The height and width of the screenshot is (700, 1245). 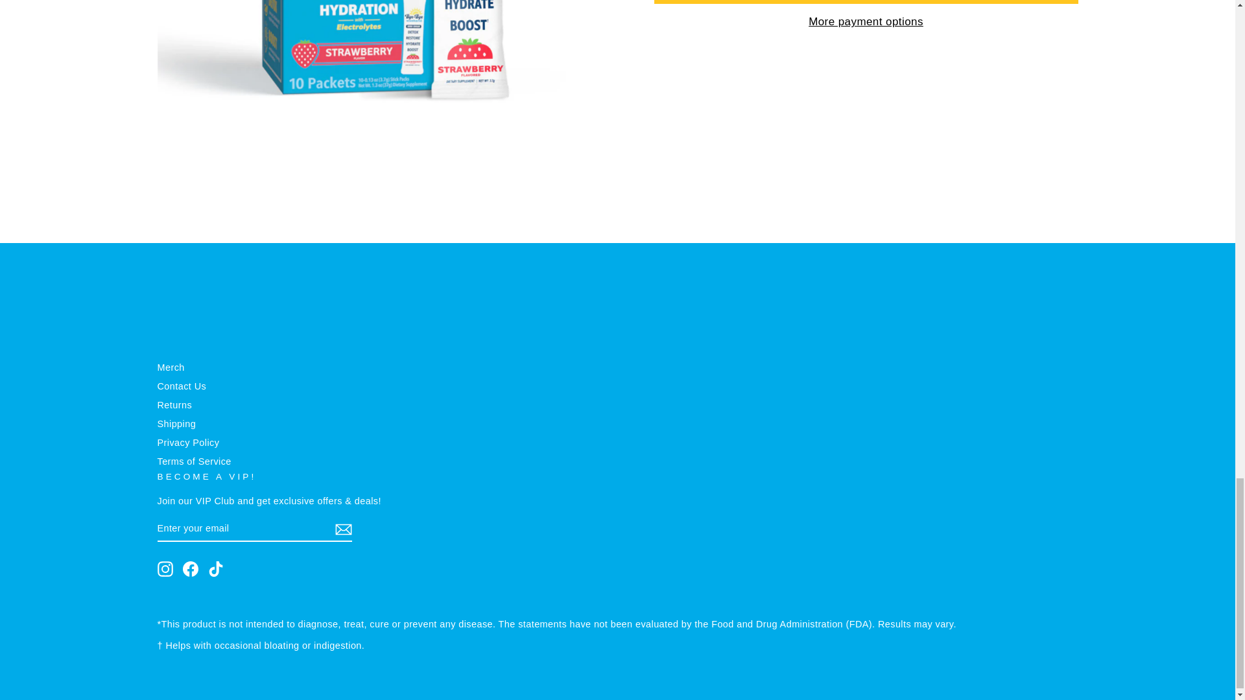 What do you see at coordinates (165, 569) in the screenshot?
I see `Bye-Bye Weekend on Instagram` at bounding box center [165, 569].